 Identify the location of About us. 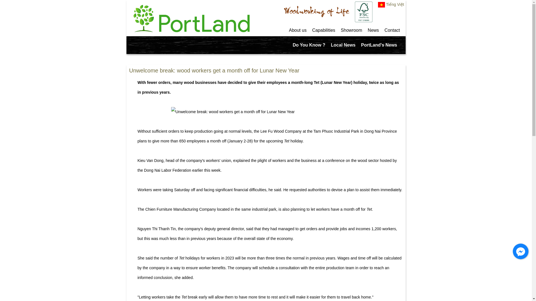
(298, 30).